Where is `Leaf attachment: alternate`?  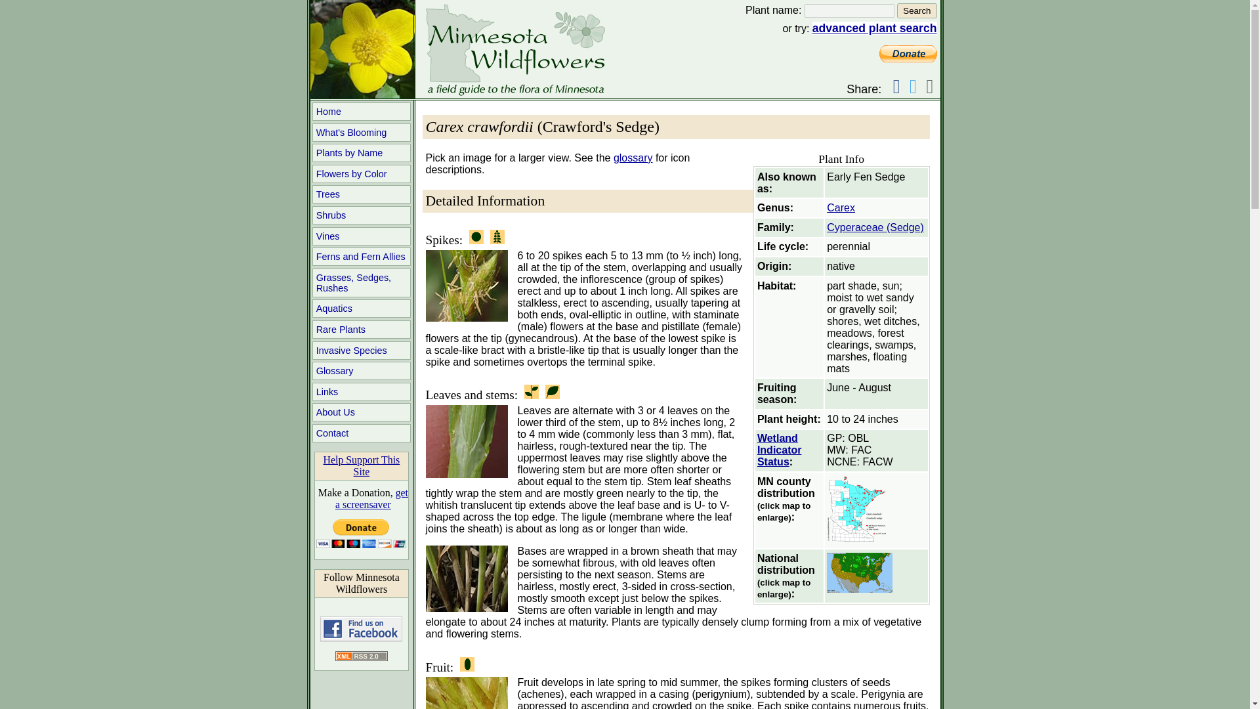
Leaf attachment: alternate is located at coordinates (532, 392).